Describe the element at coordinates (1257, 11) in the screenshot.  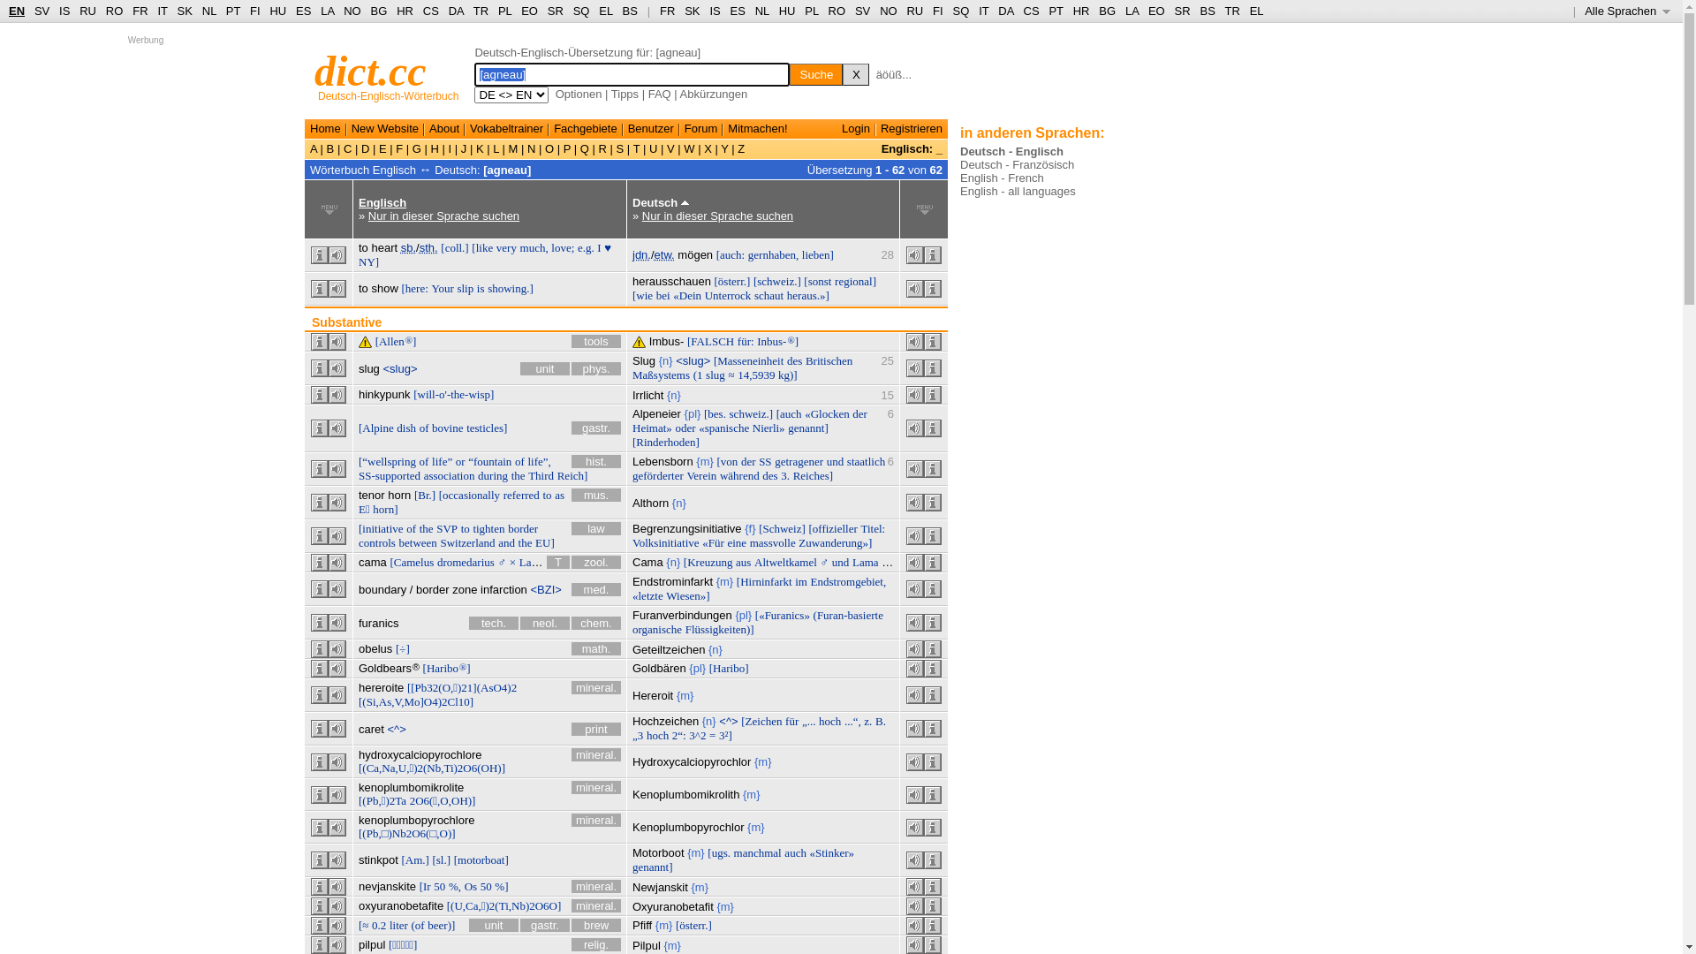
I see `EL` at that location.